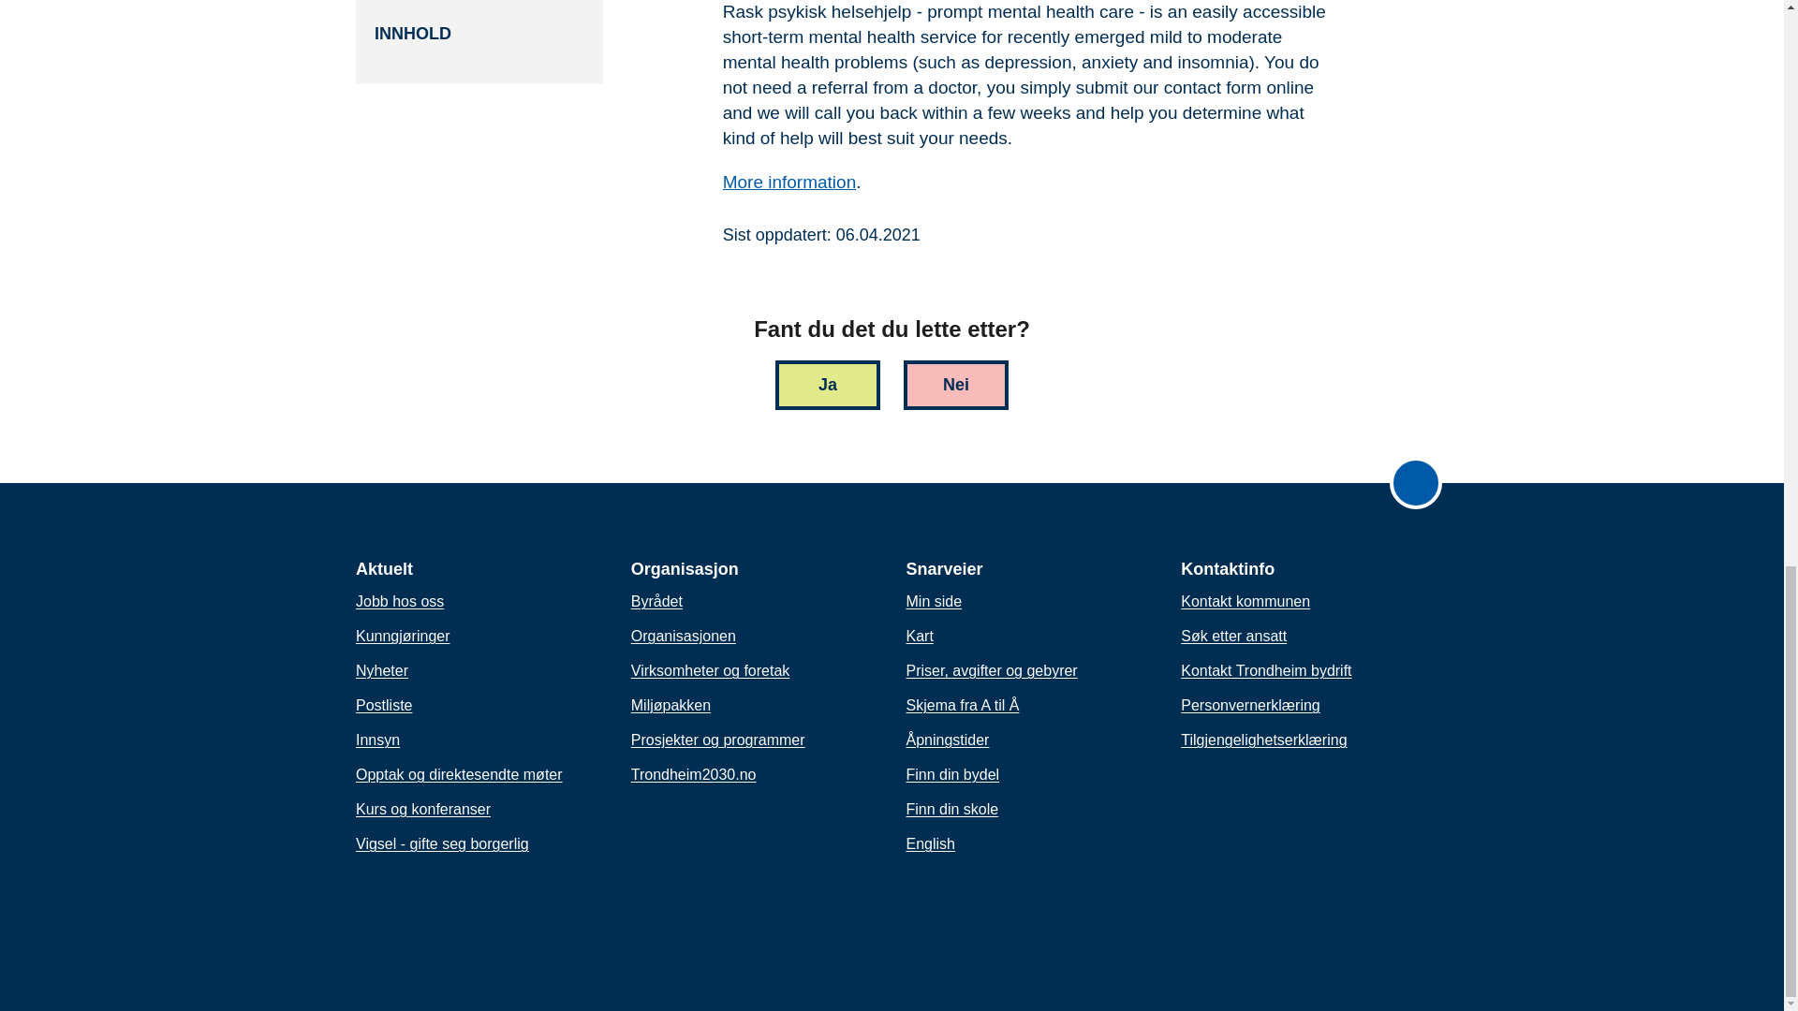  Describe the element at coordinates (400, 601) in the screenshot. I see `Jobb hos oss` at that location.